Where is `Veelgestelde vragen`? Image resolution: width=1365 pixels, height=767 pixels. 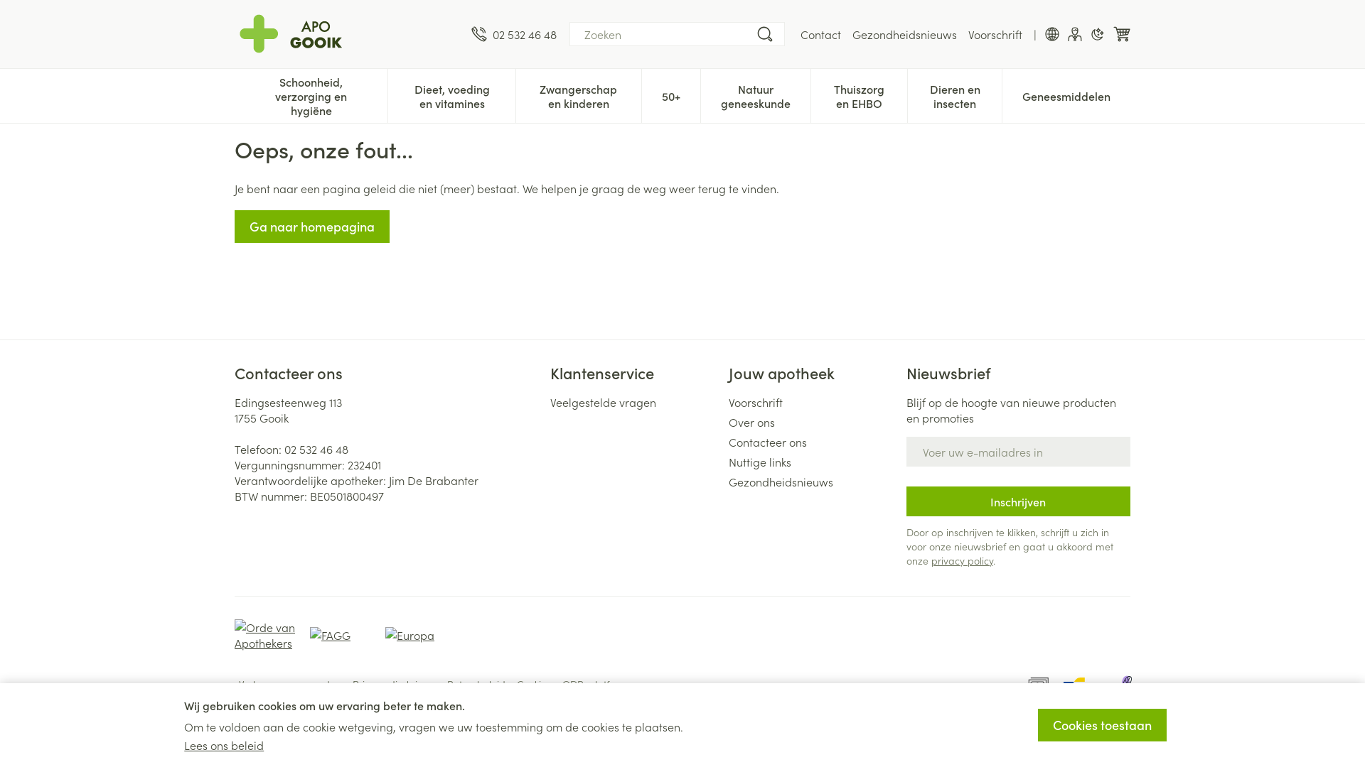 Veelgestelde vragen is located at coordinates (633, 402).